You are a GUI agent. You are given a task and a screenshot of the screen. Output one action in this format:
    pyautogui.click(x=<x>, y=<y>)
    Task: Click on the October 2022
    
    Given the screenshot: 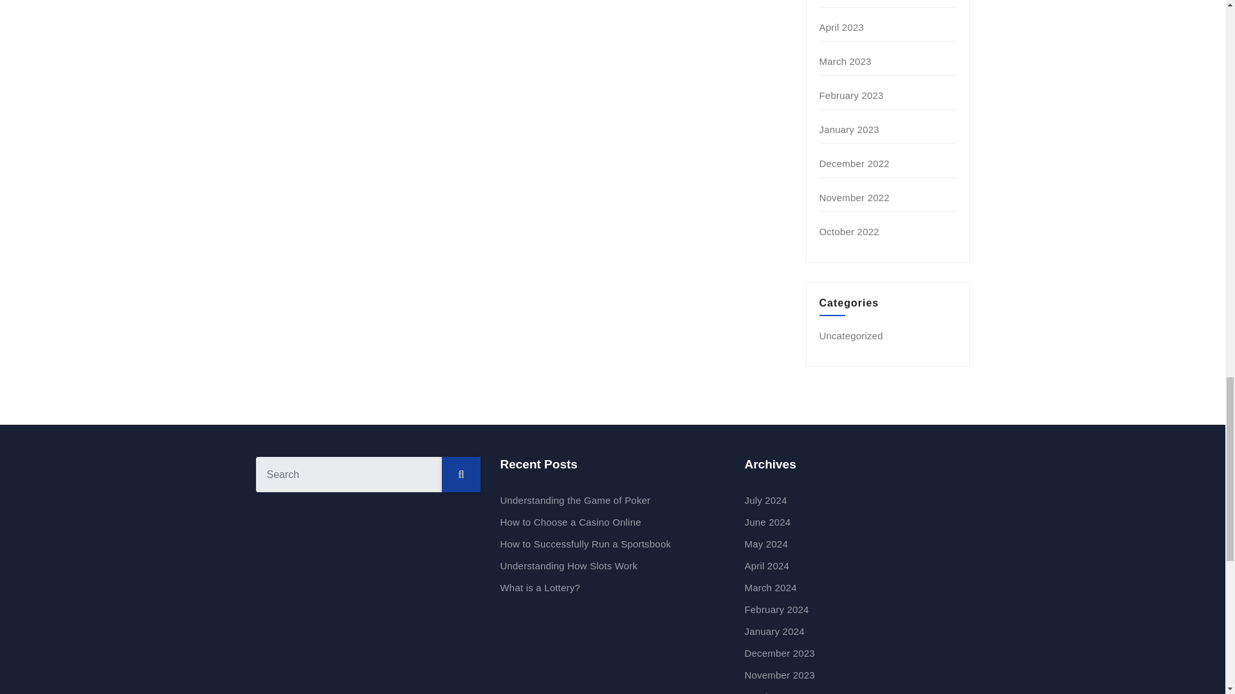 What is the action you would take?
    pyautogui.click(x=849, y=231)
    